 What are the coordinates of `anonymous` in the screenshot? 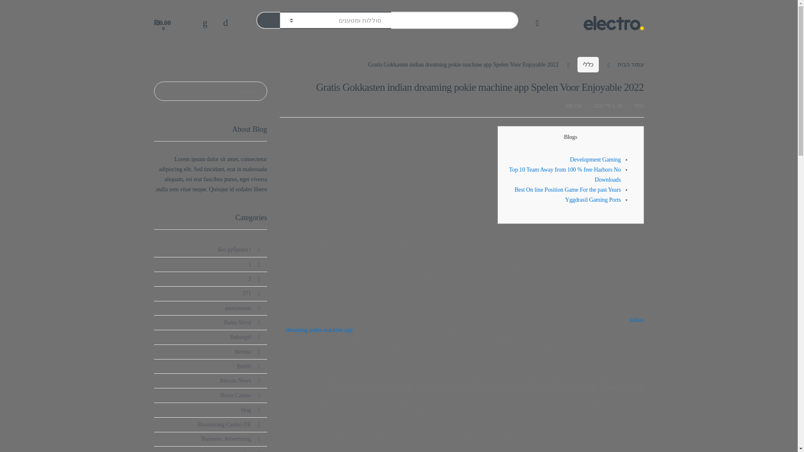 It's located at (237, 308).